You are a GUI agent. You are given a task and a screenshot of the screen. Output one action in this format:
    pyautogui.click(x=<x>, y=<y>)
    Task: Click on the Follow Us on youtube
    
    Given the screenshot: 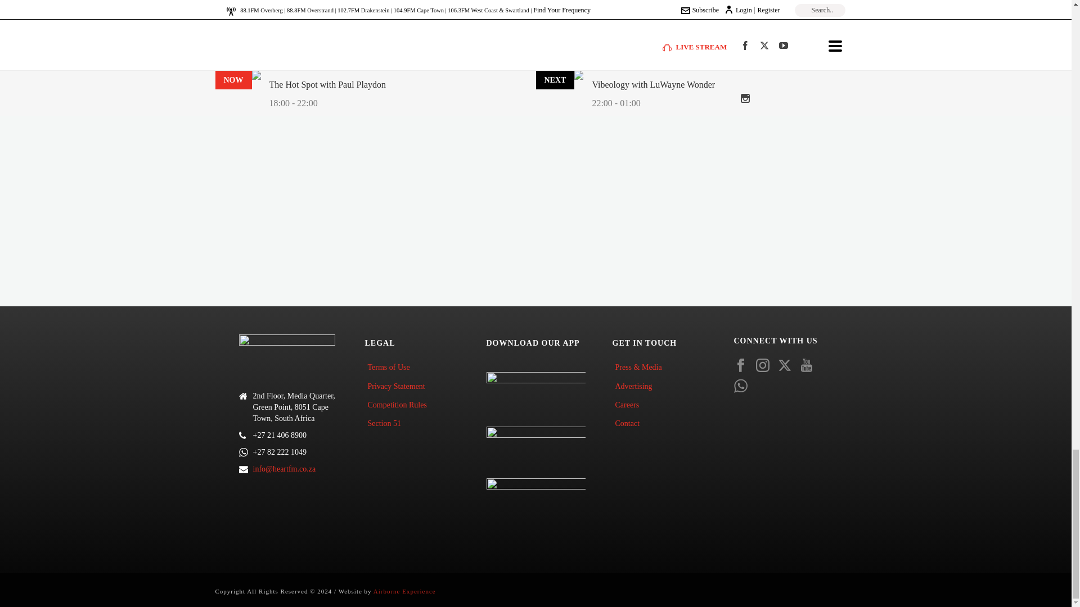 What is the action you would take?
    pyautogui.click(x=807, y=366)
    